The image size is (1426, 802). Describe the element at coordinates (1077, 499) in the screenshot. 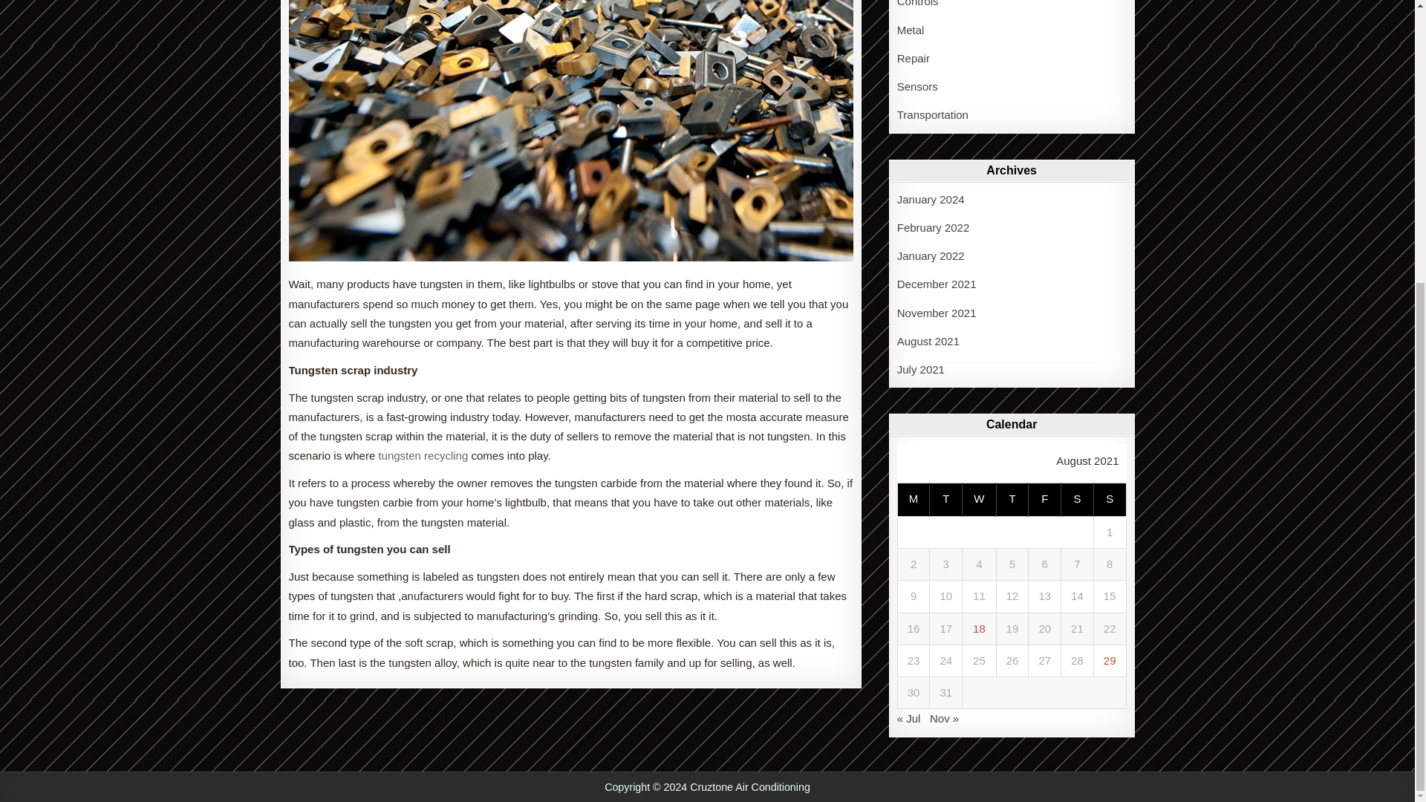

I see `Saturday` at that location.